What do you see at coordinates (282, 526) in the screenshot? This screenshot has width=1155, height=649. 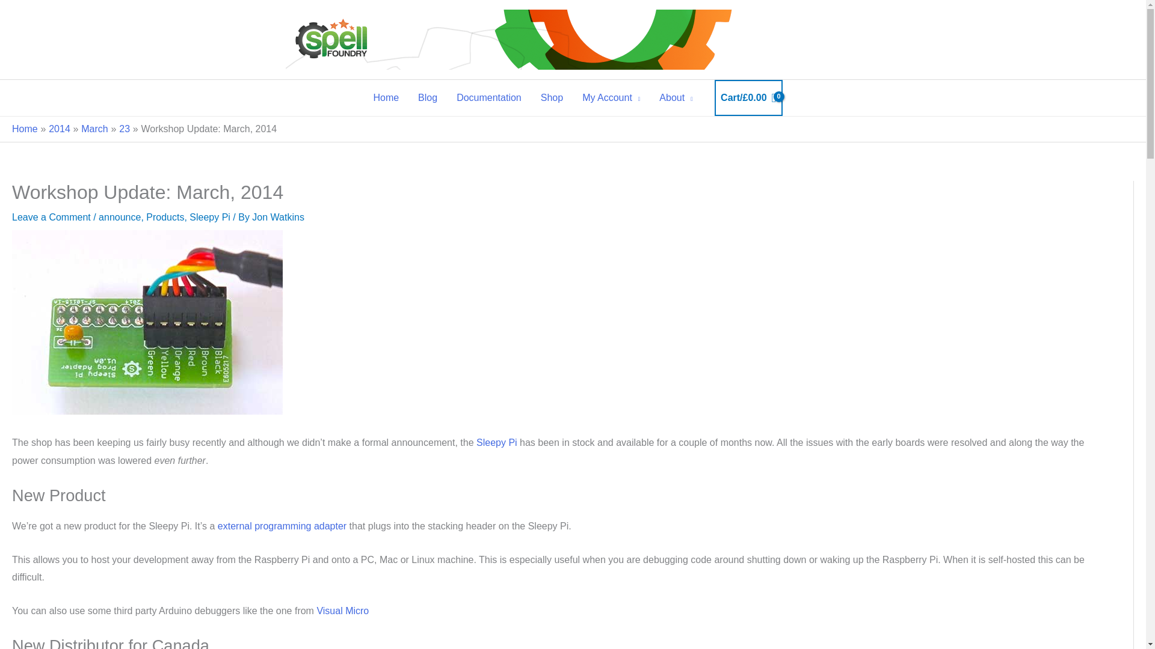 I see `Sleepy Pi External Programming Adapter` at bounding box center [282, 526].